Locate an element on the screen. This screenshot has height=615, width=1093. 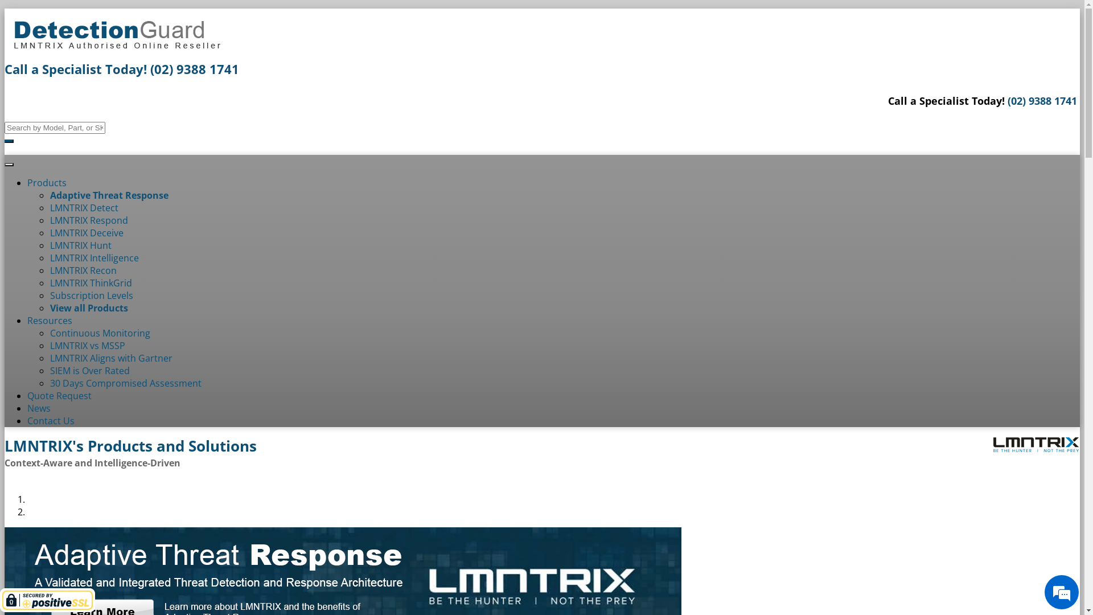
LMNTRIX Aligns with Gartner is located at coordinates (112, 358).